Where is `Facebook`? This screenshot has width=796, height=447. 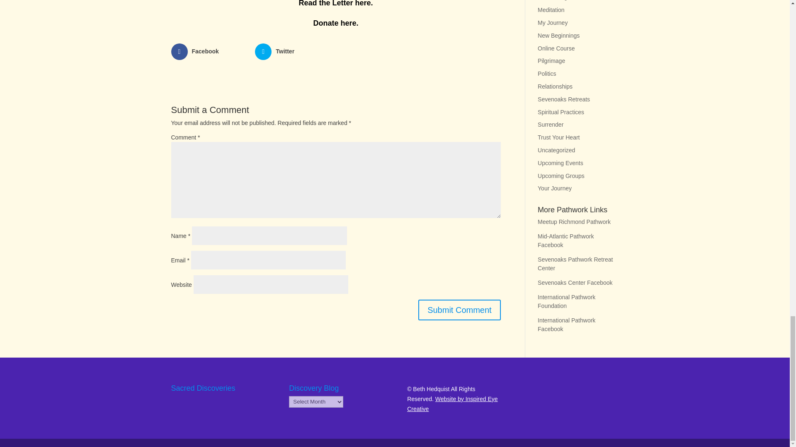
Facebook is located at coordinates (210, 51).